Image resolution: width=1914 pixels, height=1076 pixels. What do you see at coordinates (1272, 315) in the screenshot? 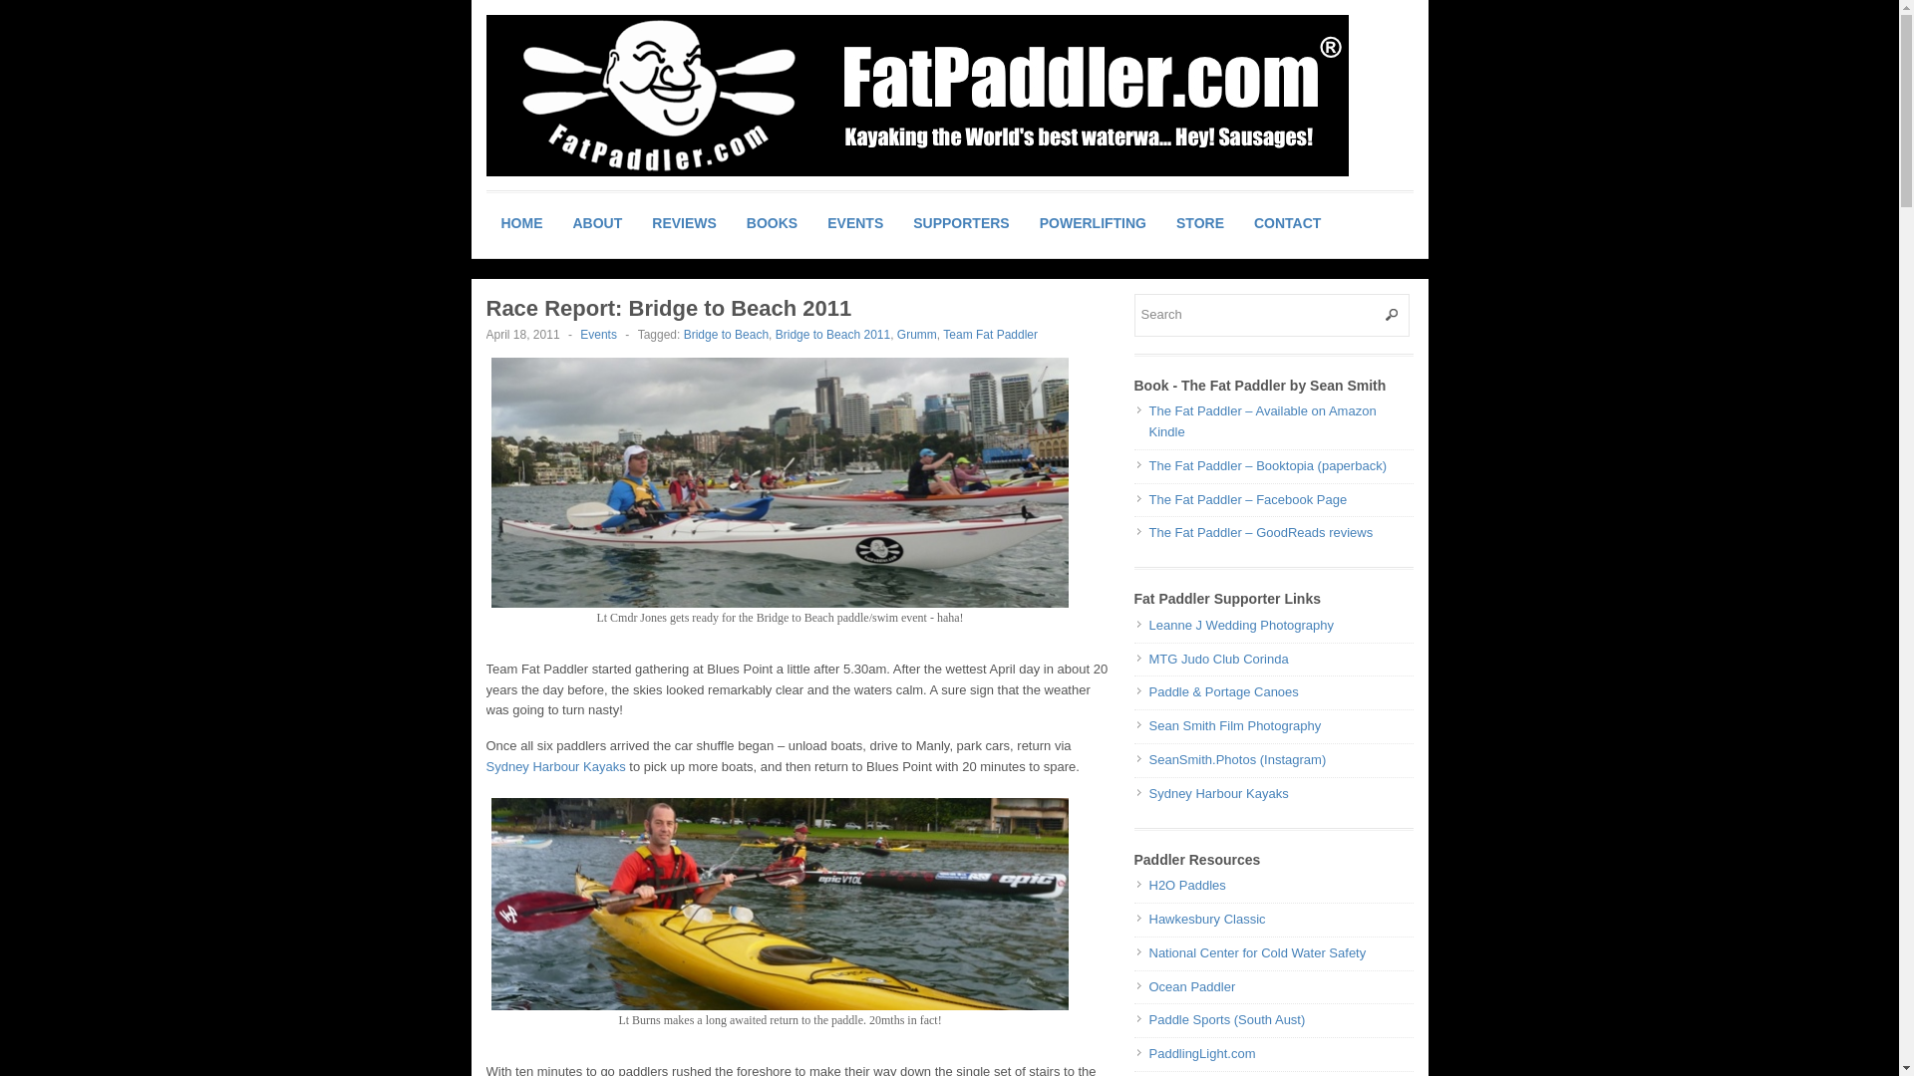
I see `Search` at bounding box center [1272, 315].